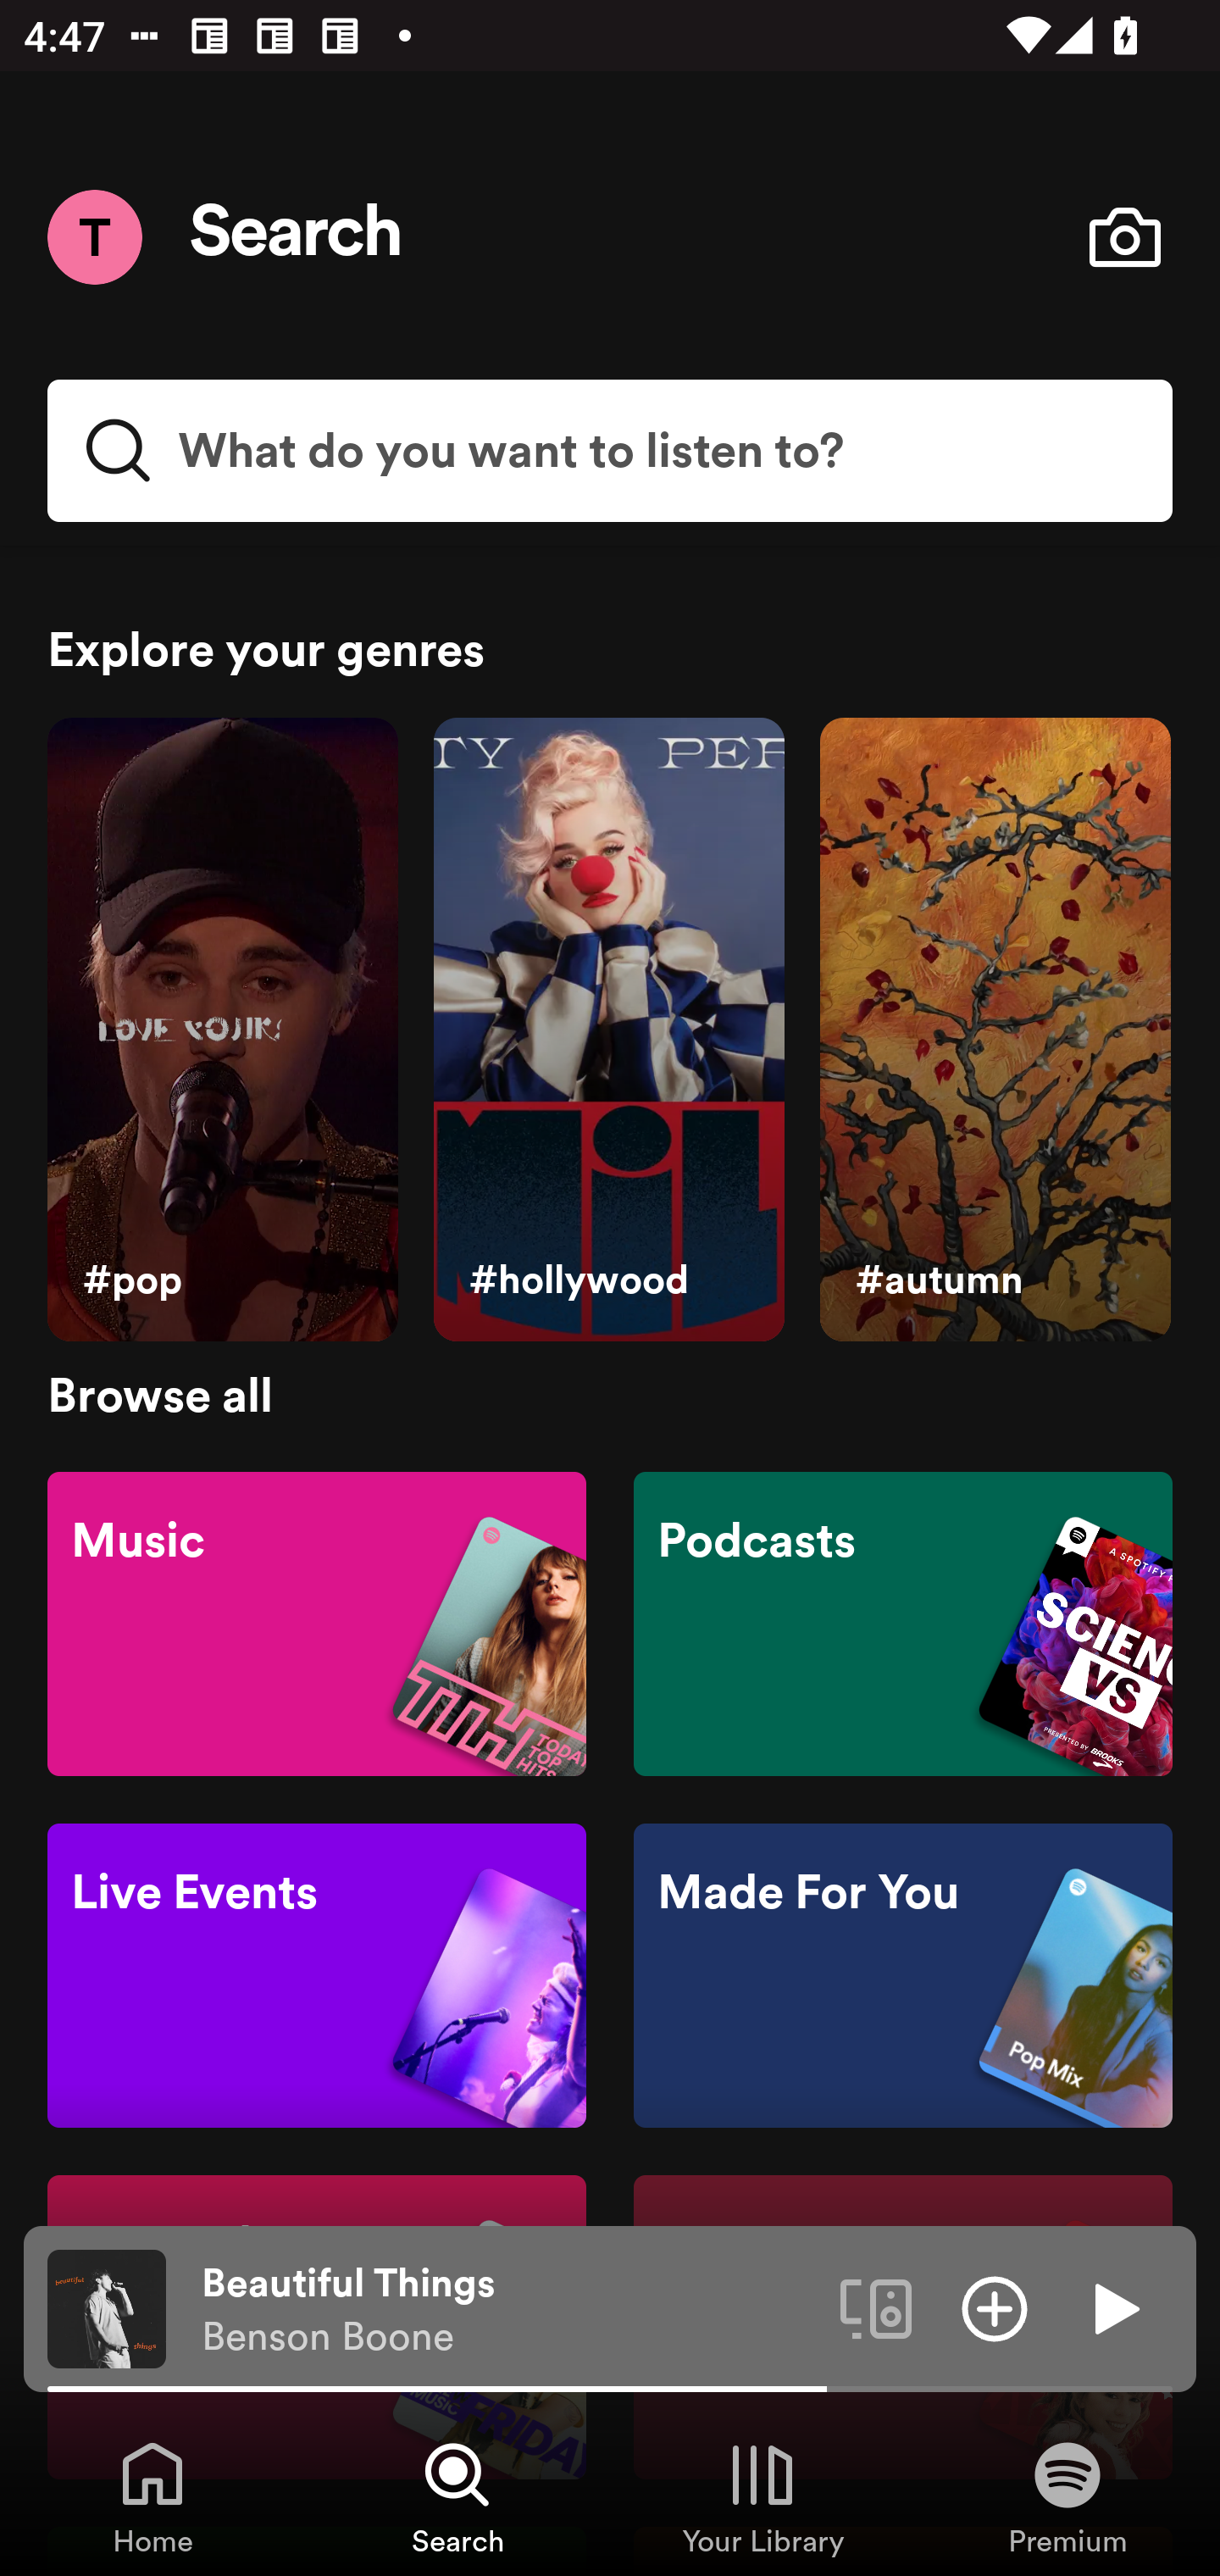  What do you see at coordinates (902, 1622) in the screenshot?
I see `Podcasts` at bounding box center [902, 1622].